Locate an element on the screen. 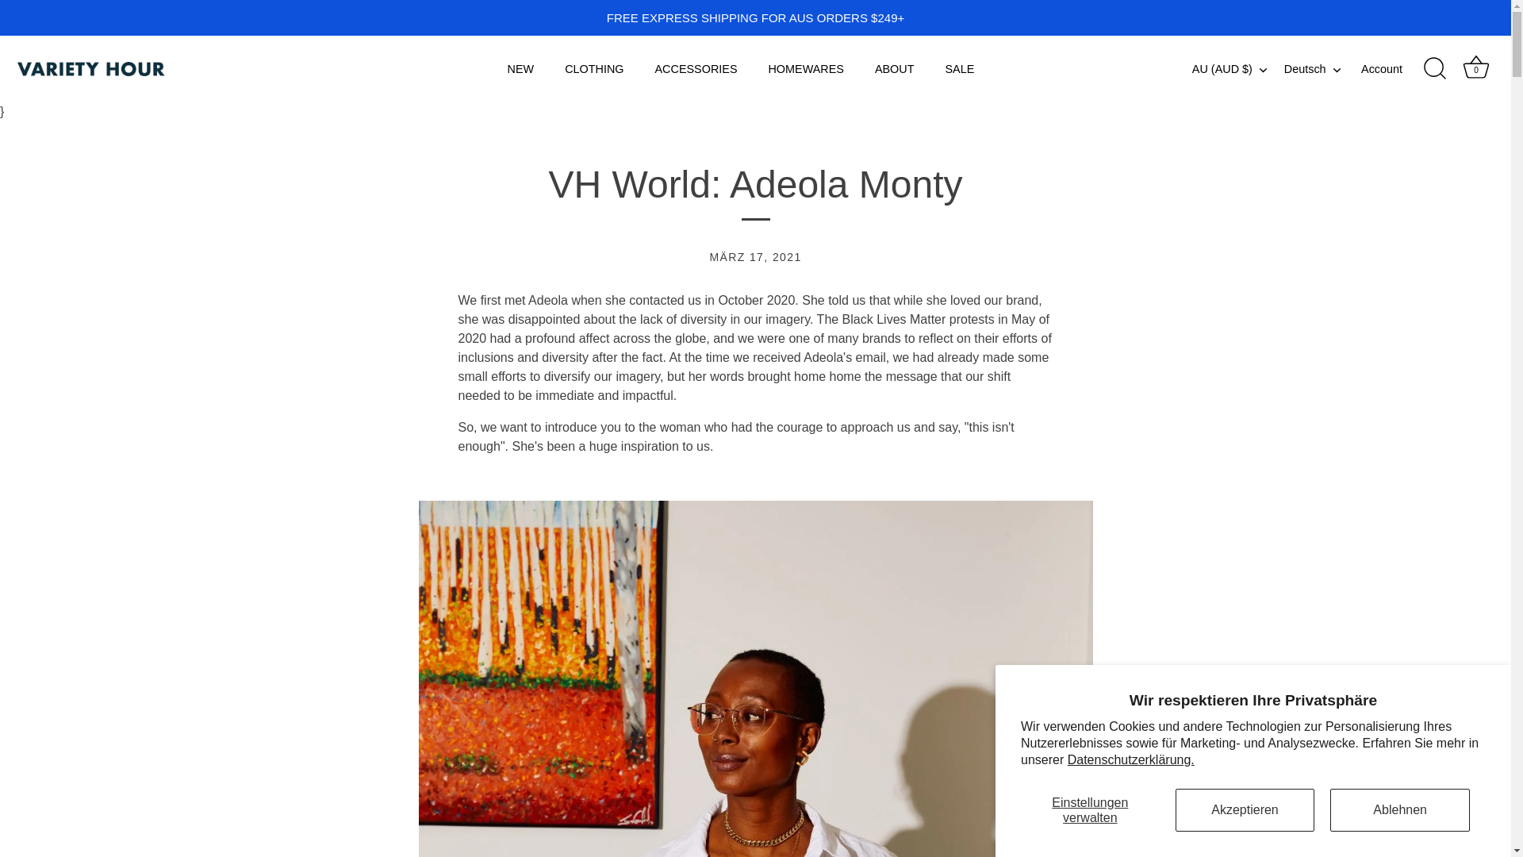  Basket is located at coordinates (1475, 67).